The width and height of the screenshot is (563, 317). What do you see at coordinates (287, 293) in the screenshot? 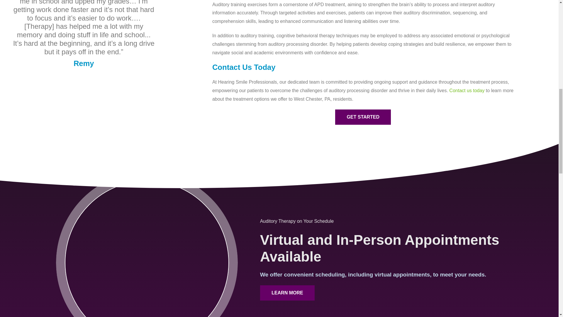
I see `LEARN MORE` at bounding box center [287, 293].